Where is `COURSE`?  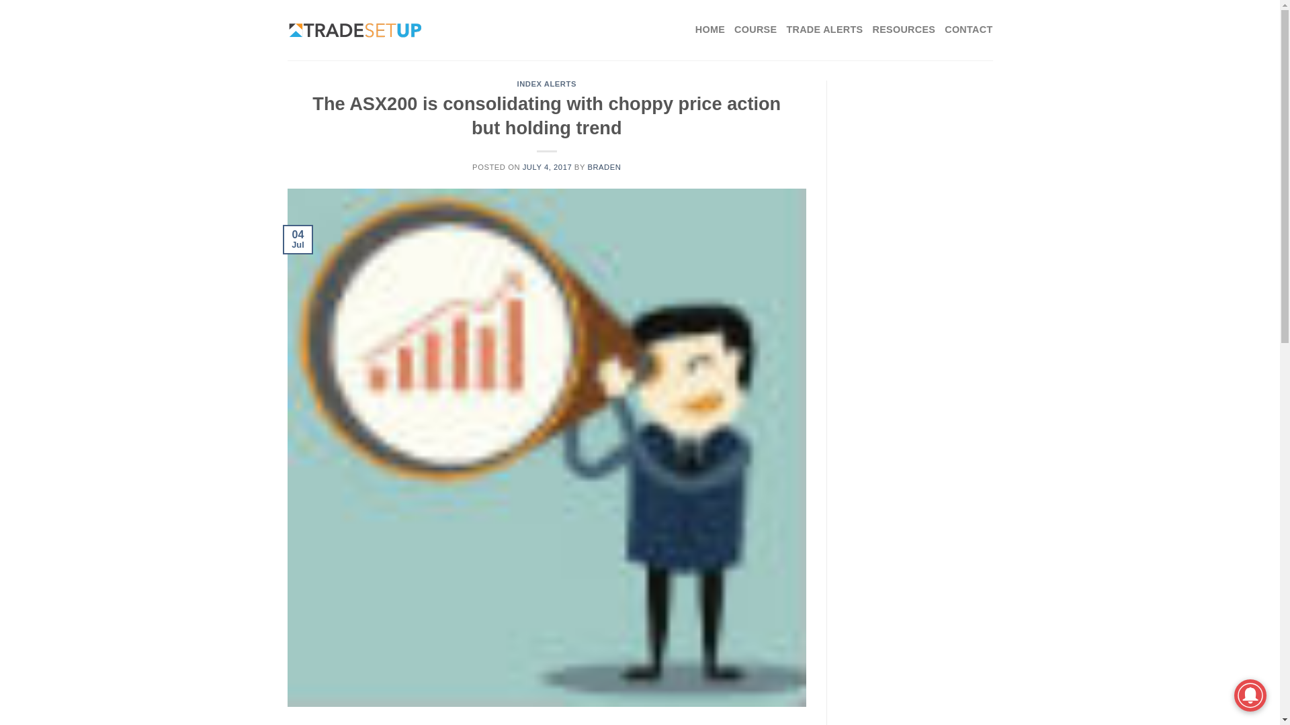 COURSE is located at coordinates (755, 30).